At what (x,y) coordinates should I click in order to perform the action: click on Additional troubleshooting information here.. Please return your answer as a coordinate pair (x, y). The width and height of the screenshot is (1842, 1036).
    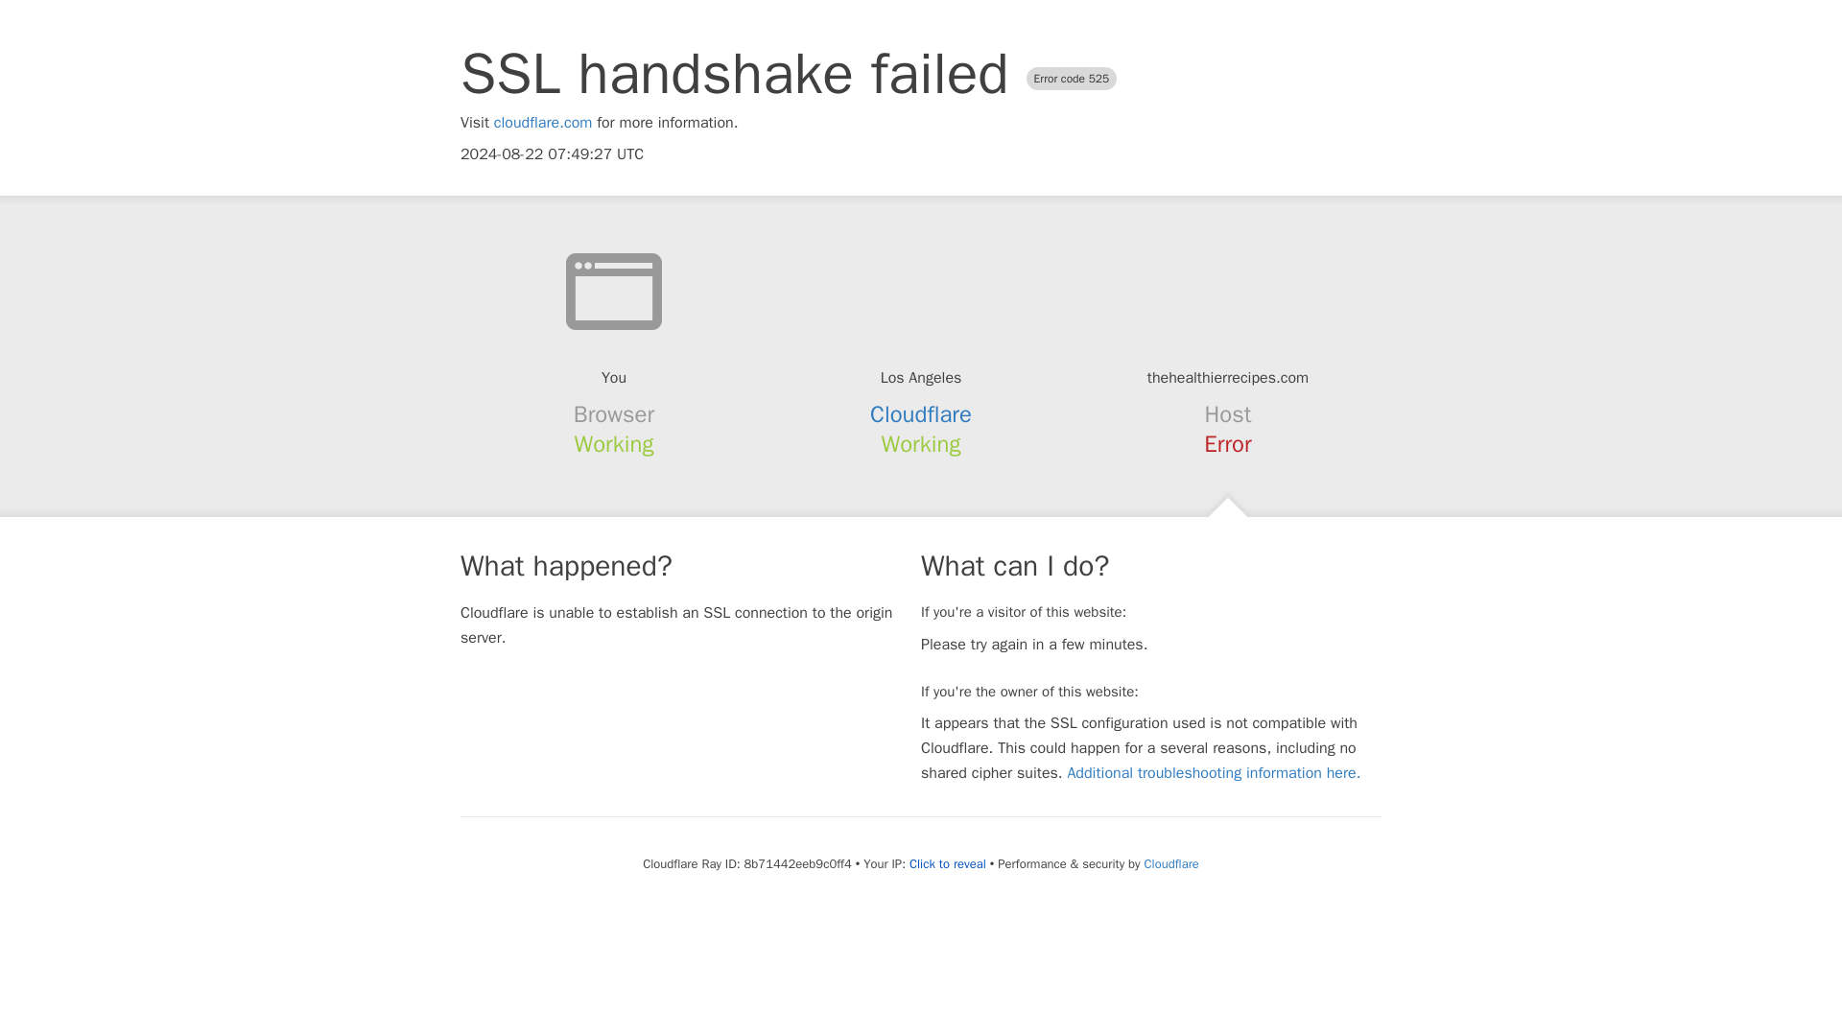
    Looking at the image, I should click on (1213, 773).